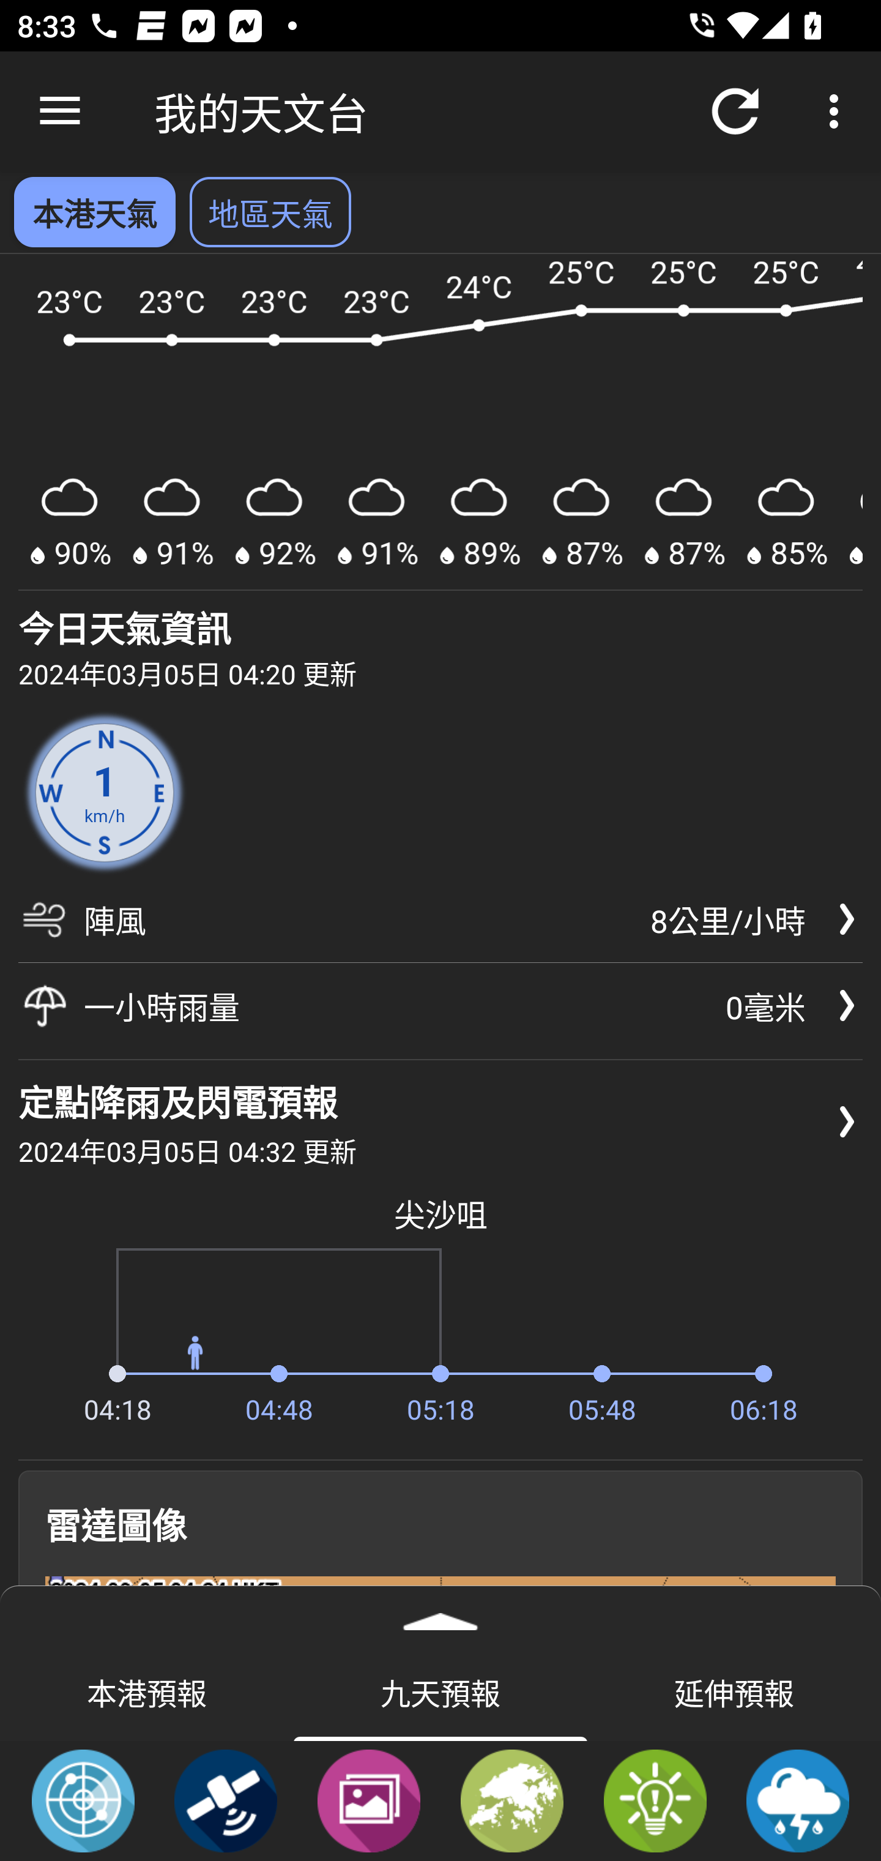 The height and width of the screenshot is (1861, 881). What do you see at coordinates (368, 1800) in the screenshot?
I see `天氣照片` at bounding box center [368, 1800].